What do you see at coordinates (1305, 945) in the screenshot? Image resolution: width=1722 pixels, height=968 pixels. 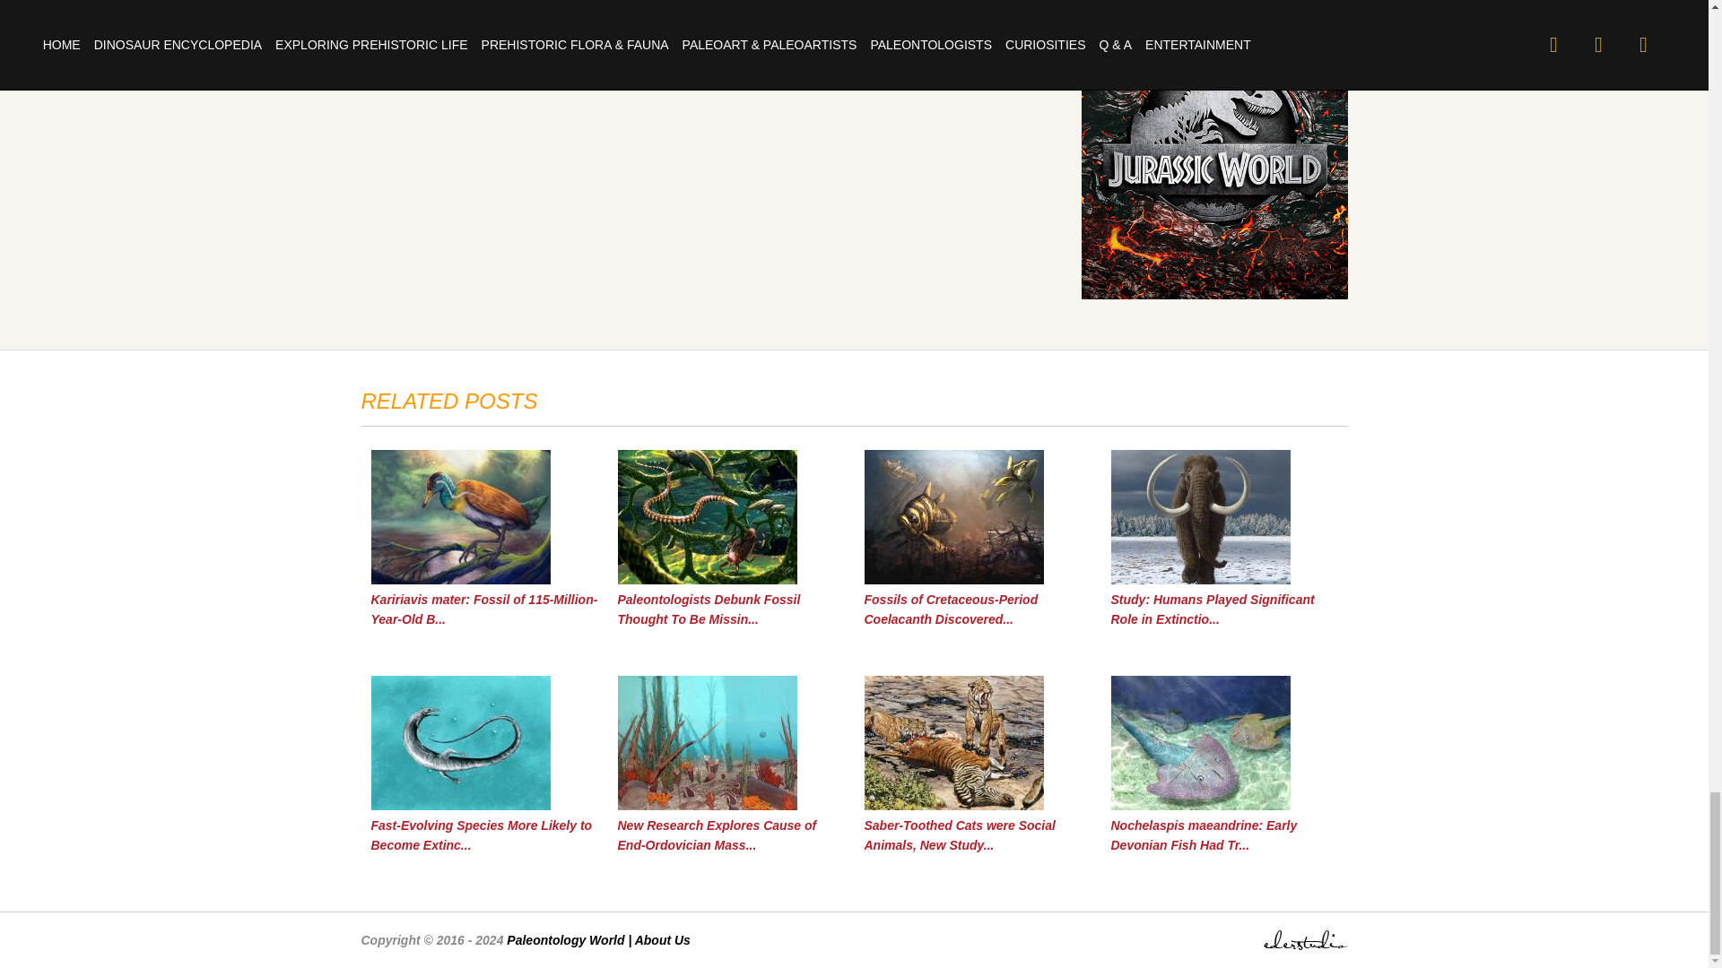 I see `Created by EDERSTUDIO` at bounding box center [1305, 945].